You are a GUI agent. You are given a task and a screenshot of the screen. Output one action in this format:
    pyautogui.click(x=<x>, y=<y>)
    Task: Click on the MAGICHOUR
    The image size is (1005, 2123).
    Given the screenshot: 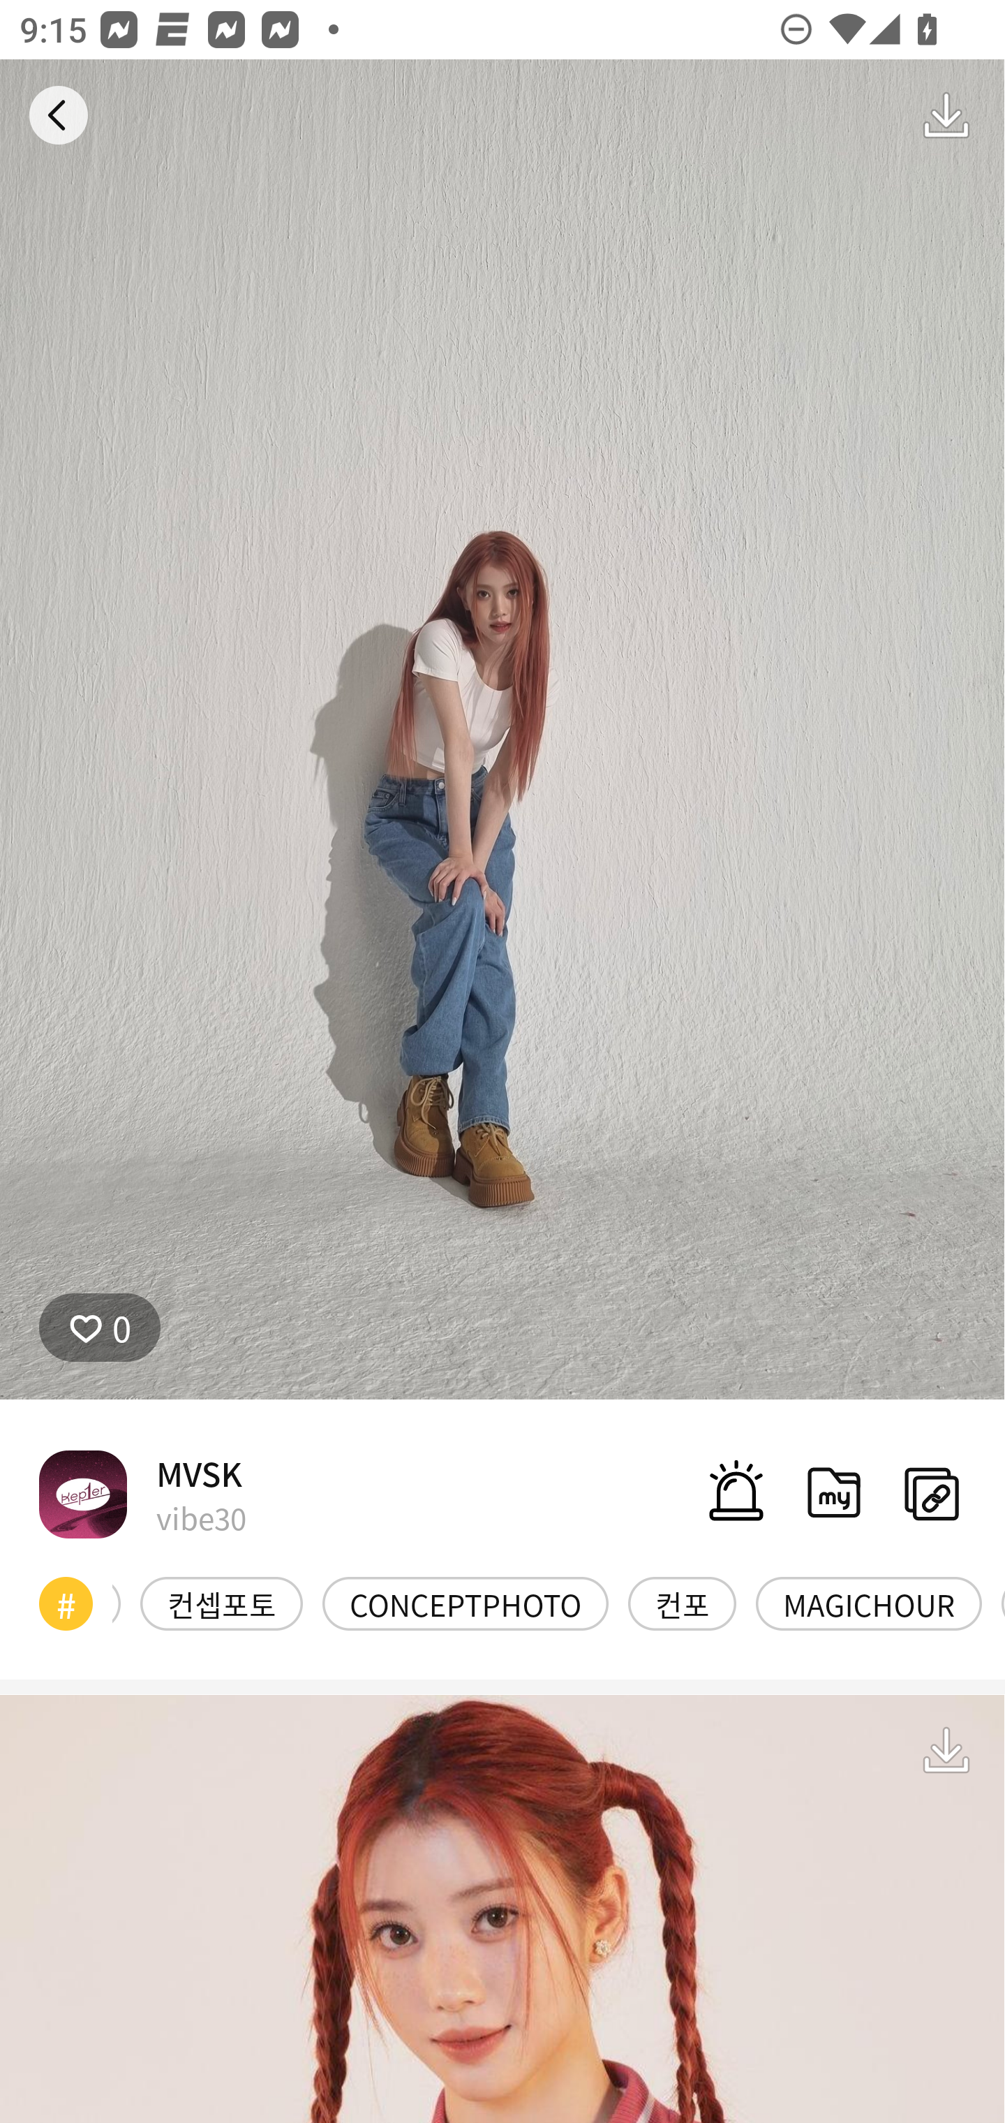 What is the action you would take?
    pyautogui.click(x=868, y=1603)
    